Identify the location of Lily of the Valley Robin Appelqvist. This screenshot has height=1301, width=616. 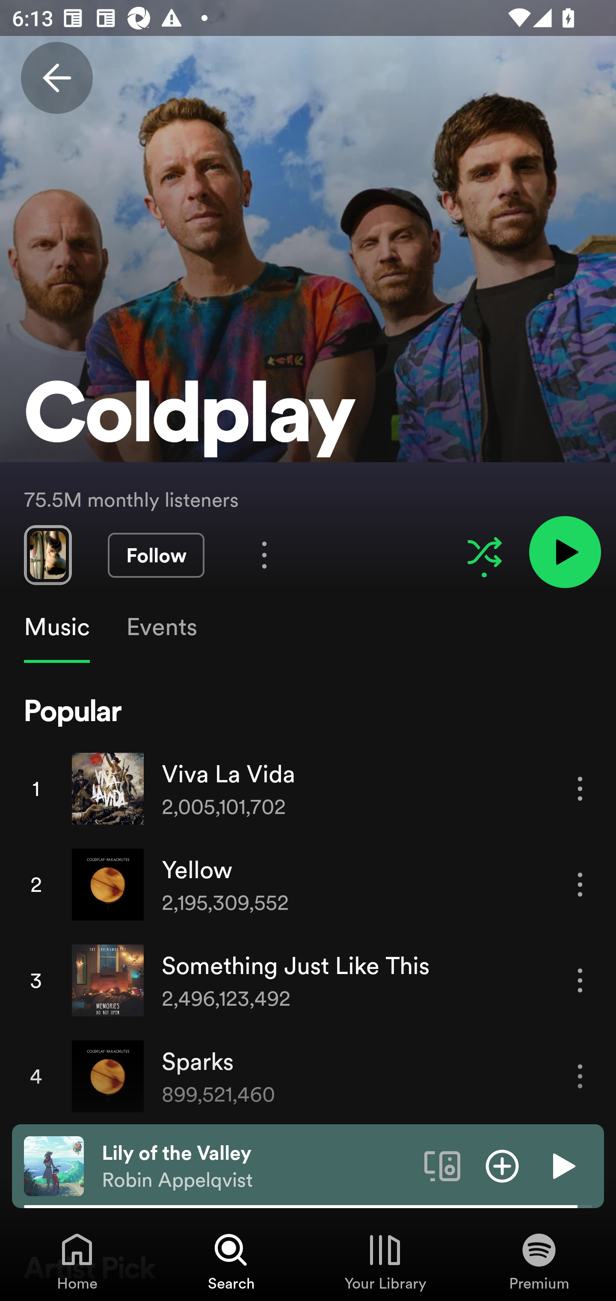
(257, 1166).